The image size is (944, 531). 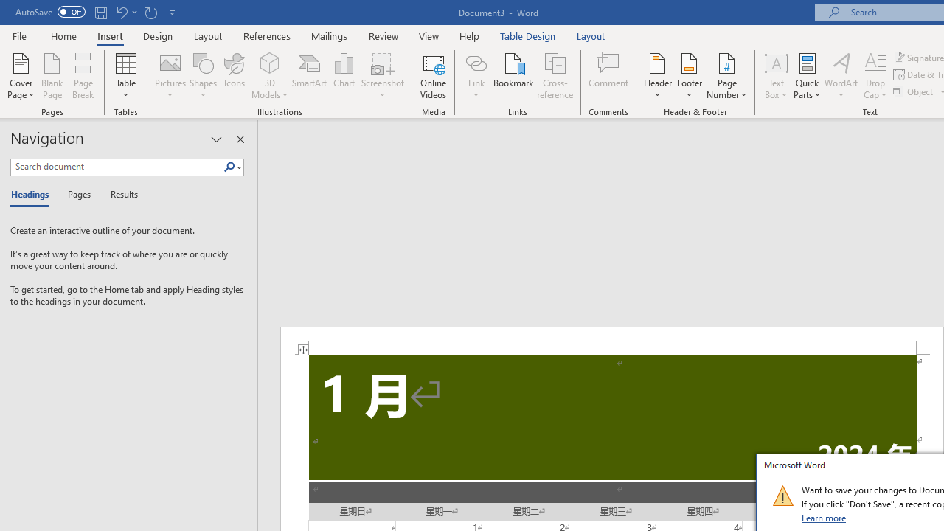 I want to click on Repeat Doc Close, so click(x=150, y=12).